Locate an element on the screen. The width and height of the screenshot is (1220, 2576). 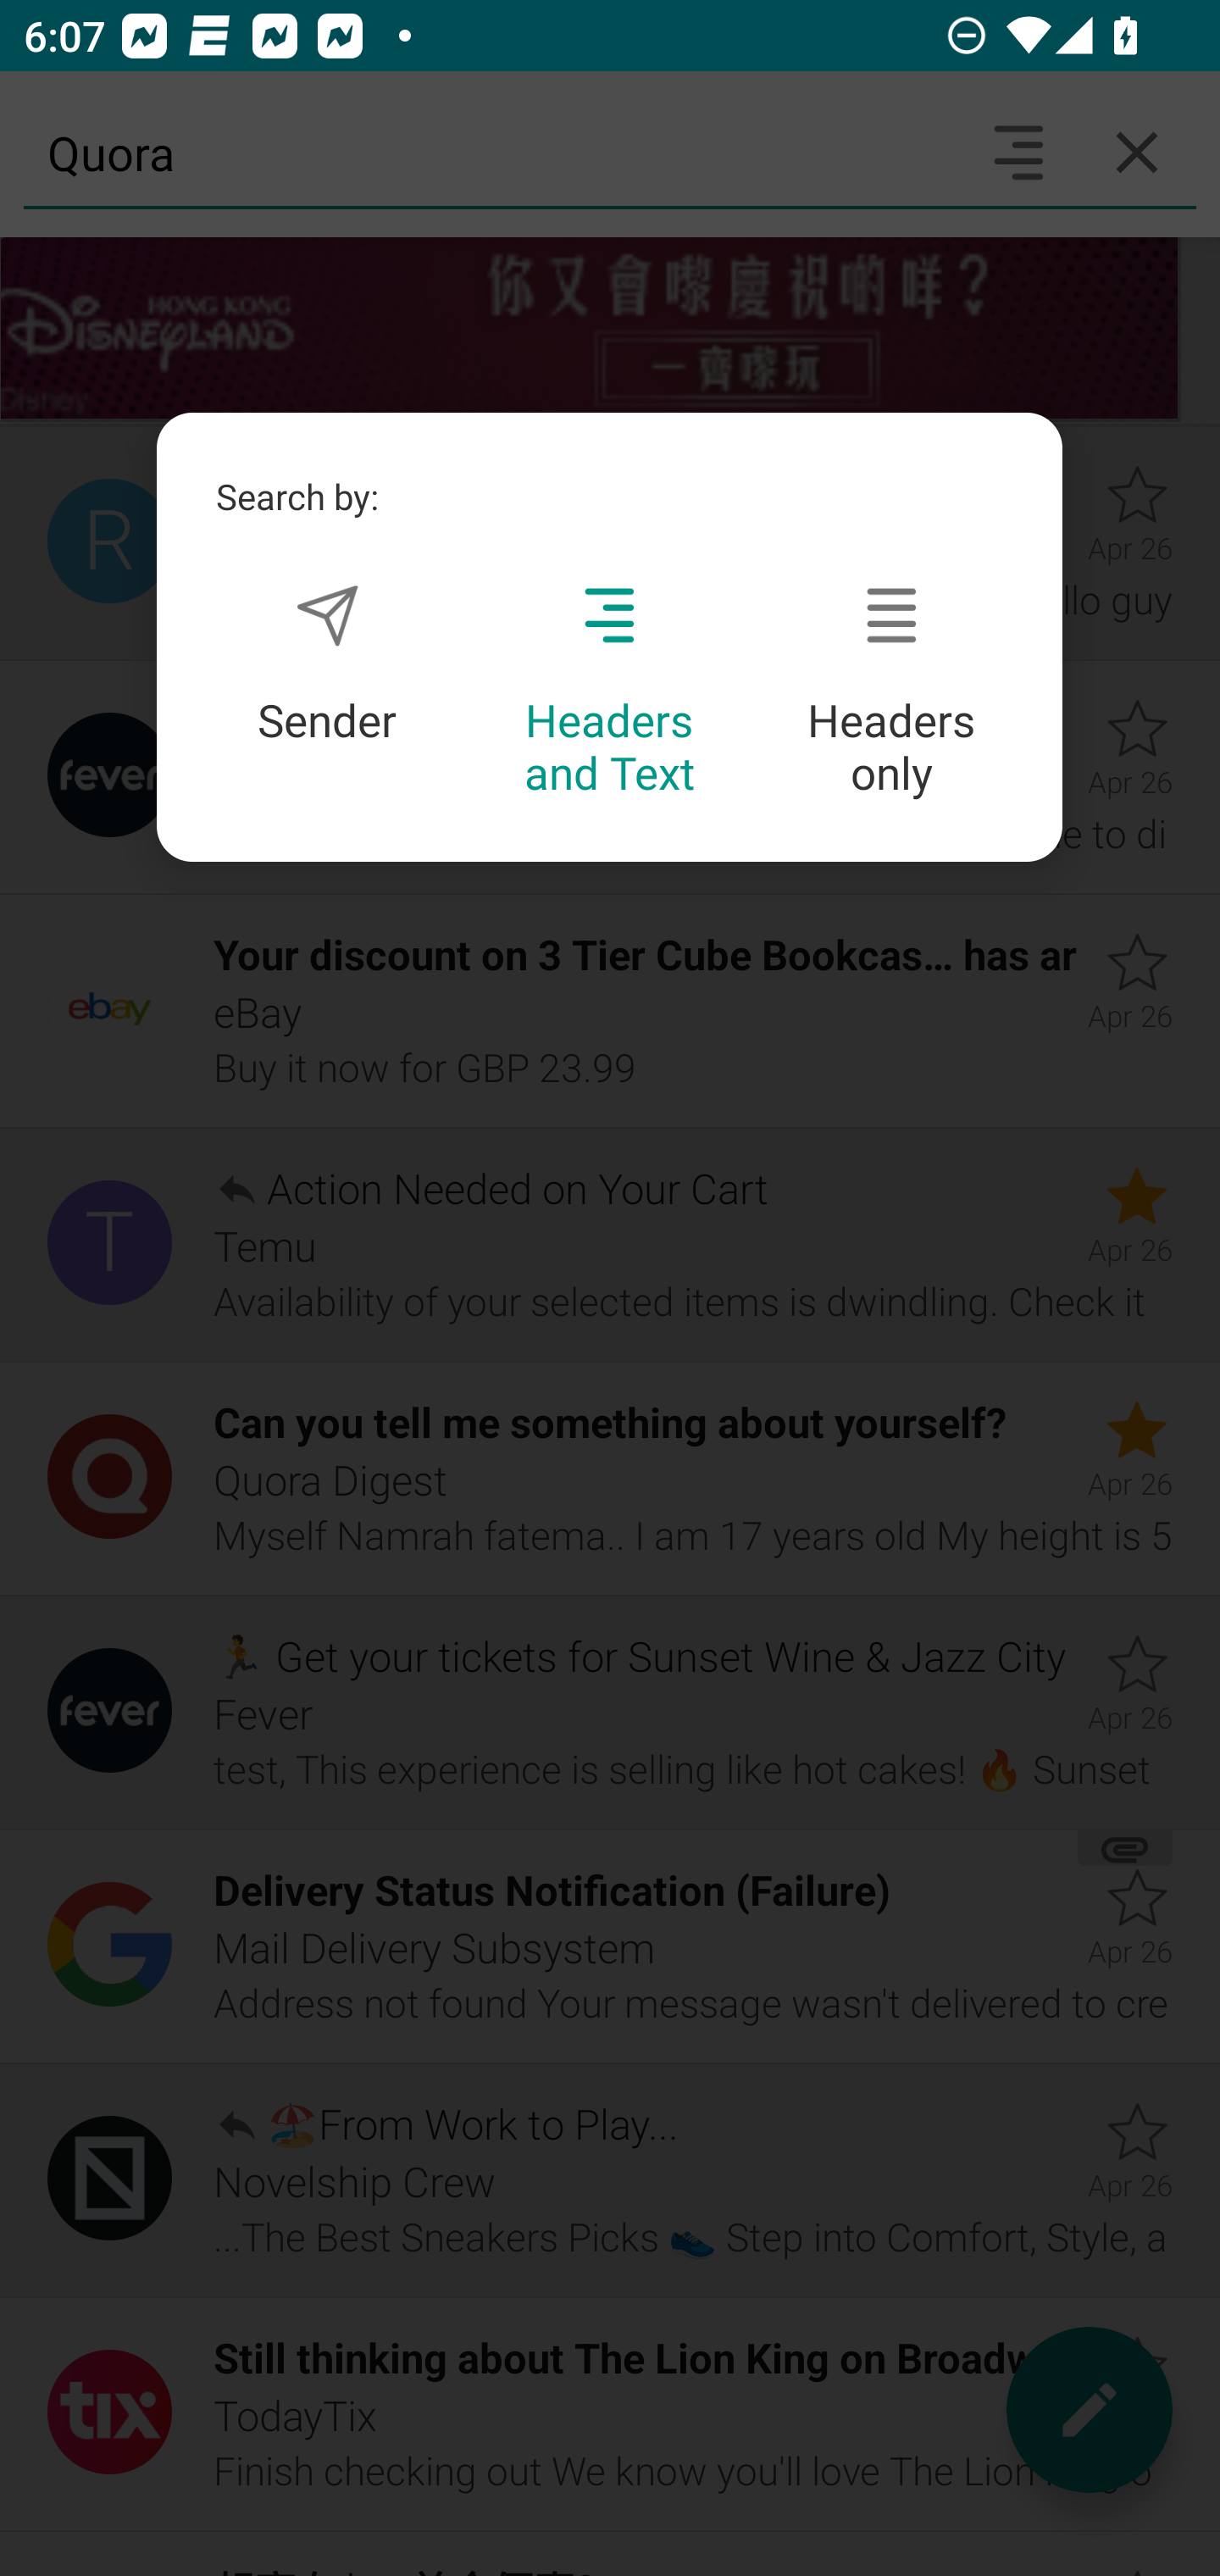
Headers and Text is located at coordinates (609, 691).